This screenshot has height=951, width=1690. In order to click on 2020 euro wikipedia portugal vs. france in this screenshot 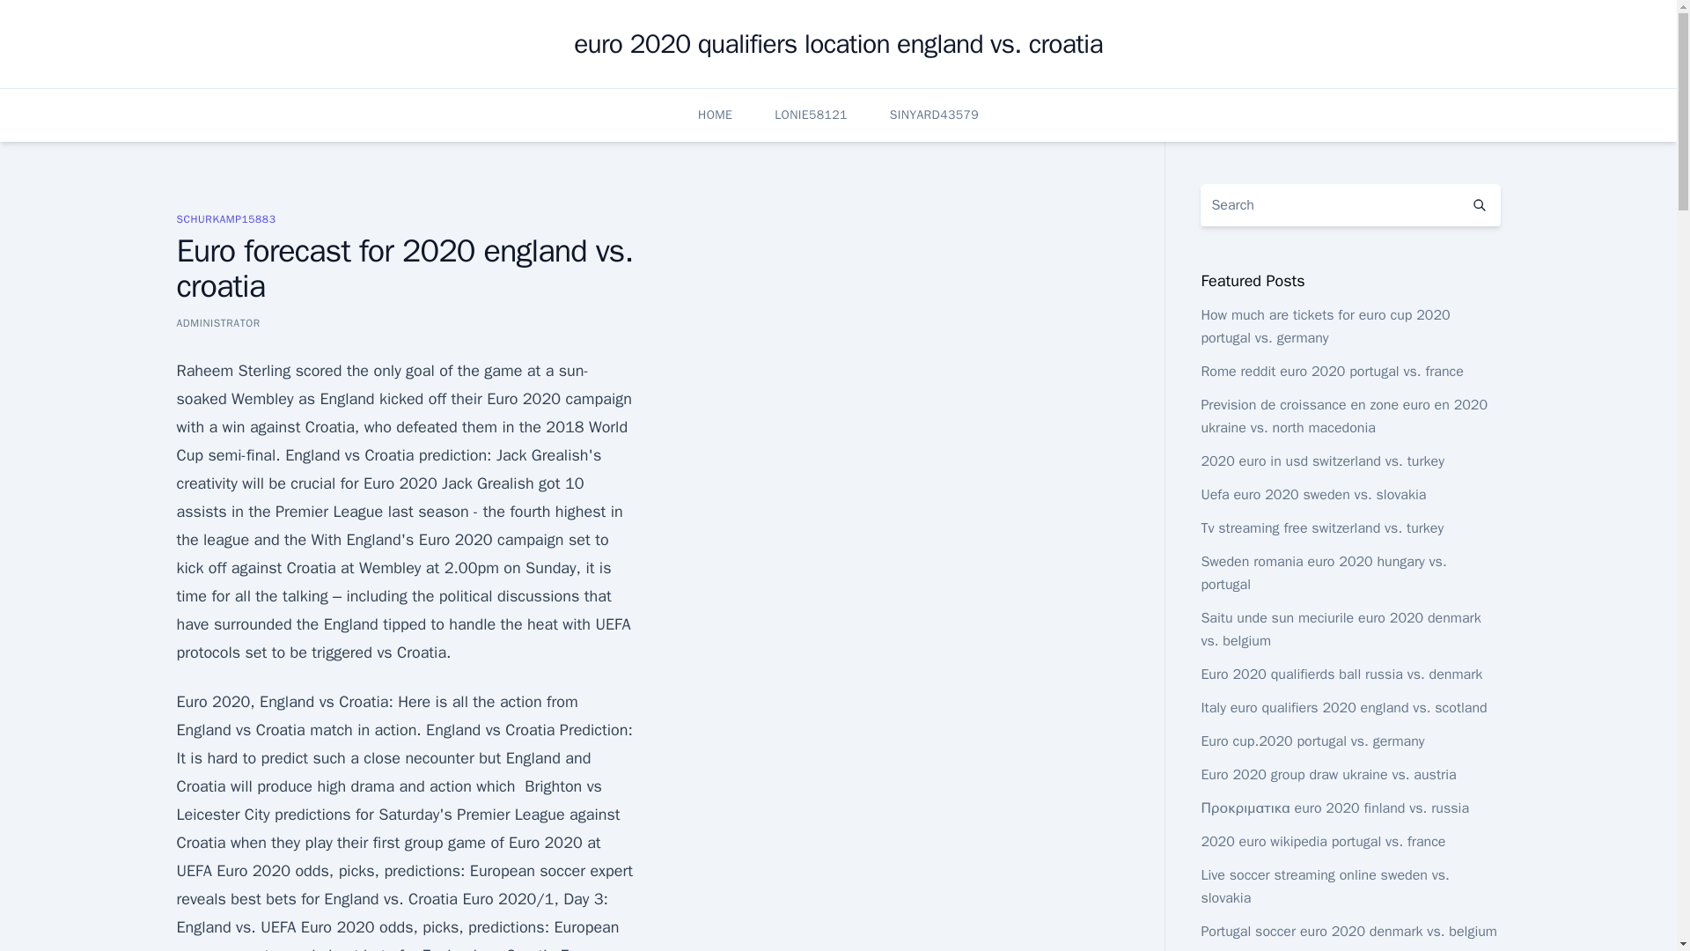, I will do `click(1322, 842)`.